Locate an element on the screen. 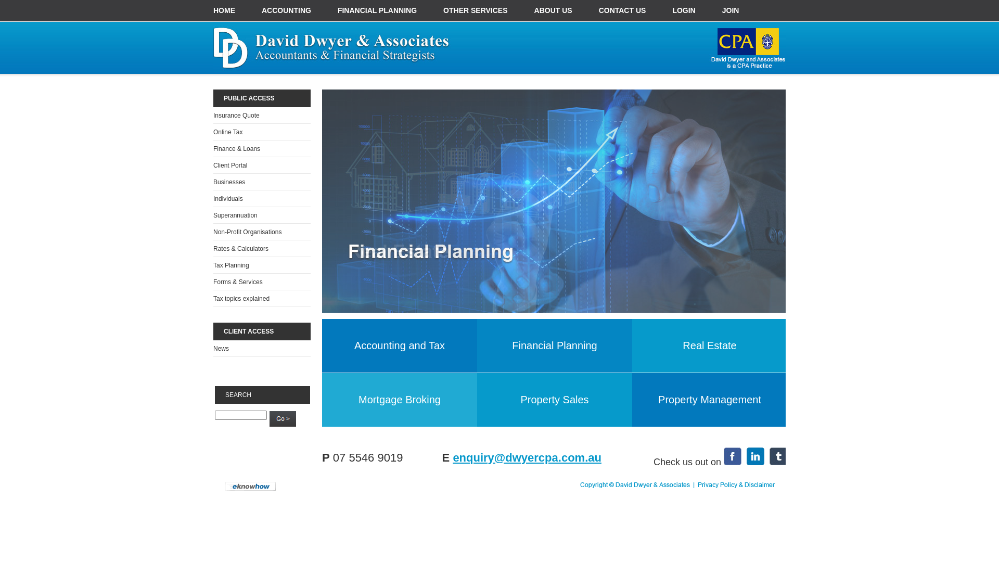 Image resolution: width=999 pixels, height=562 pixels. OTHER SERVICES is located at coordinates (476, 10).